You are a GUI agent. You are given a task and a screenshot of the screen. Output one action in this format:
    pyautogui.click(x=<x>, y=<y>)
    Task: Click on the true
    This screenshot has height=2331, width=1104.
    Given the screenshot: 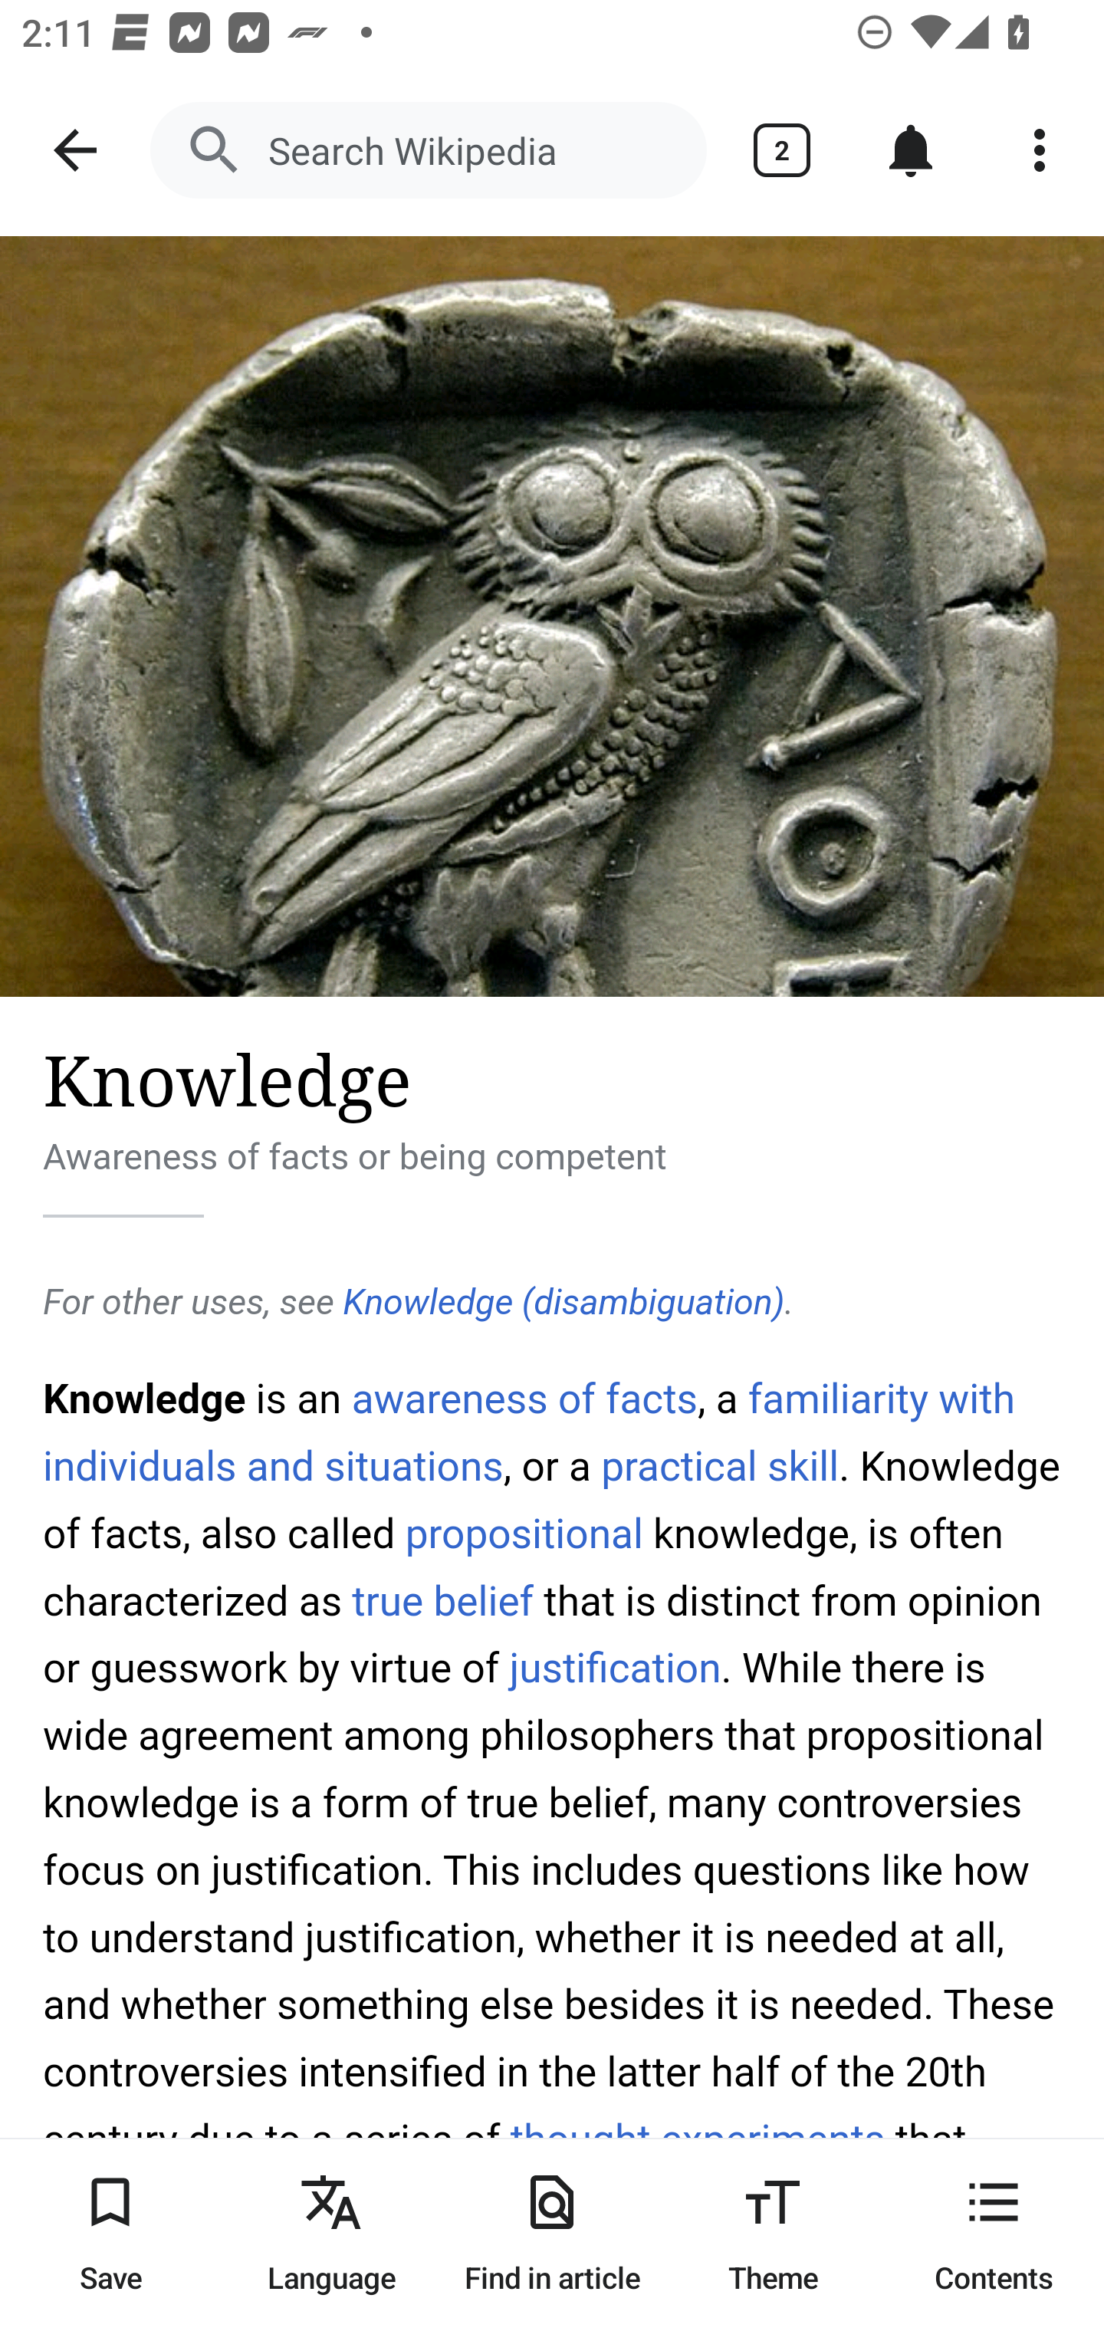 What is the action you would take?
    pyautogui.click(x=386, y=1601)
    